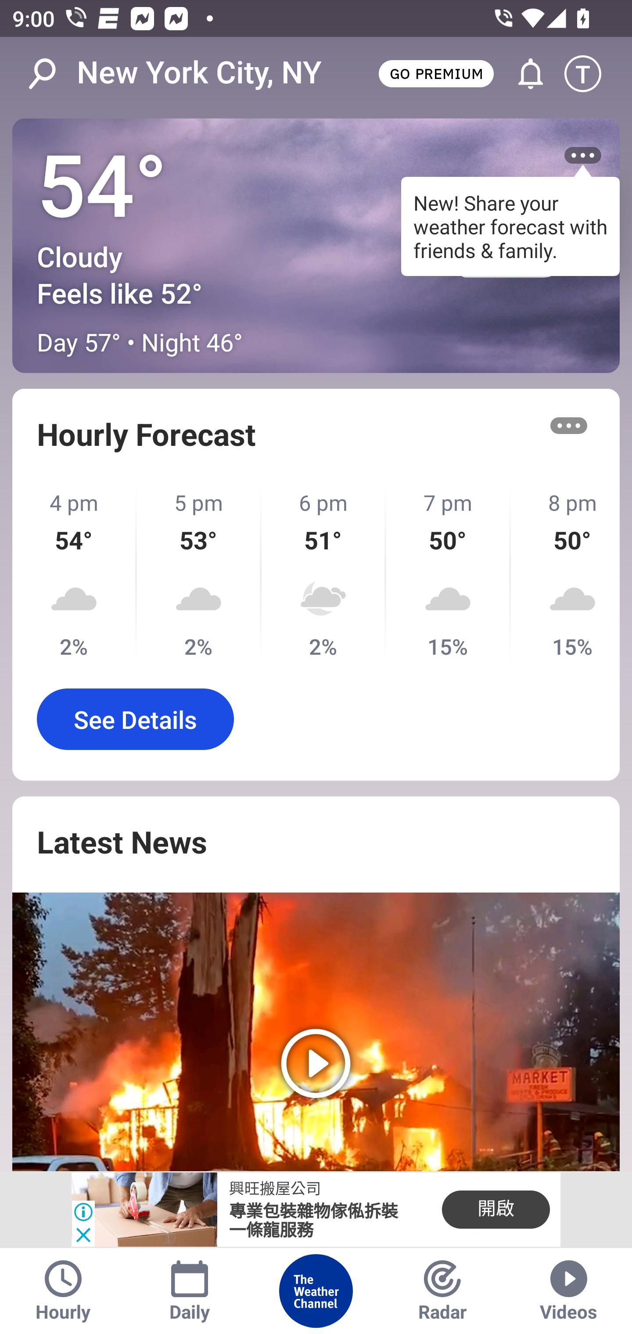 The height and width of the screenshot is (1334, 632). Describe the element at coordinates (565, 574) in the screenshot. I see `8 pm 50° 15%` at that location.